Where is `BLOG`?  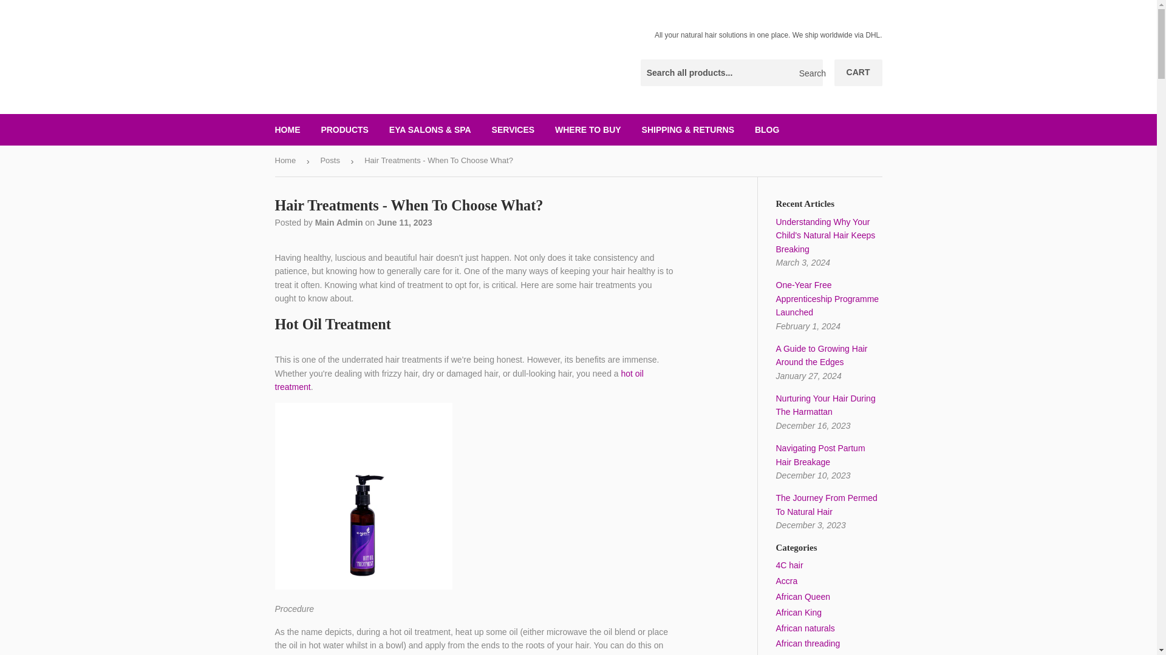
BLOG is located at coordinates (766, 129).